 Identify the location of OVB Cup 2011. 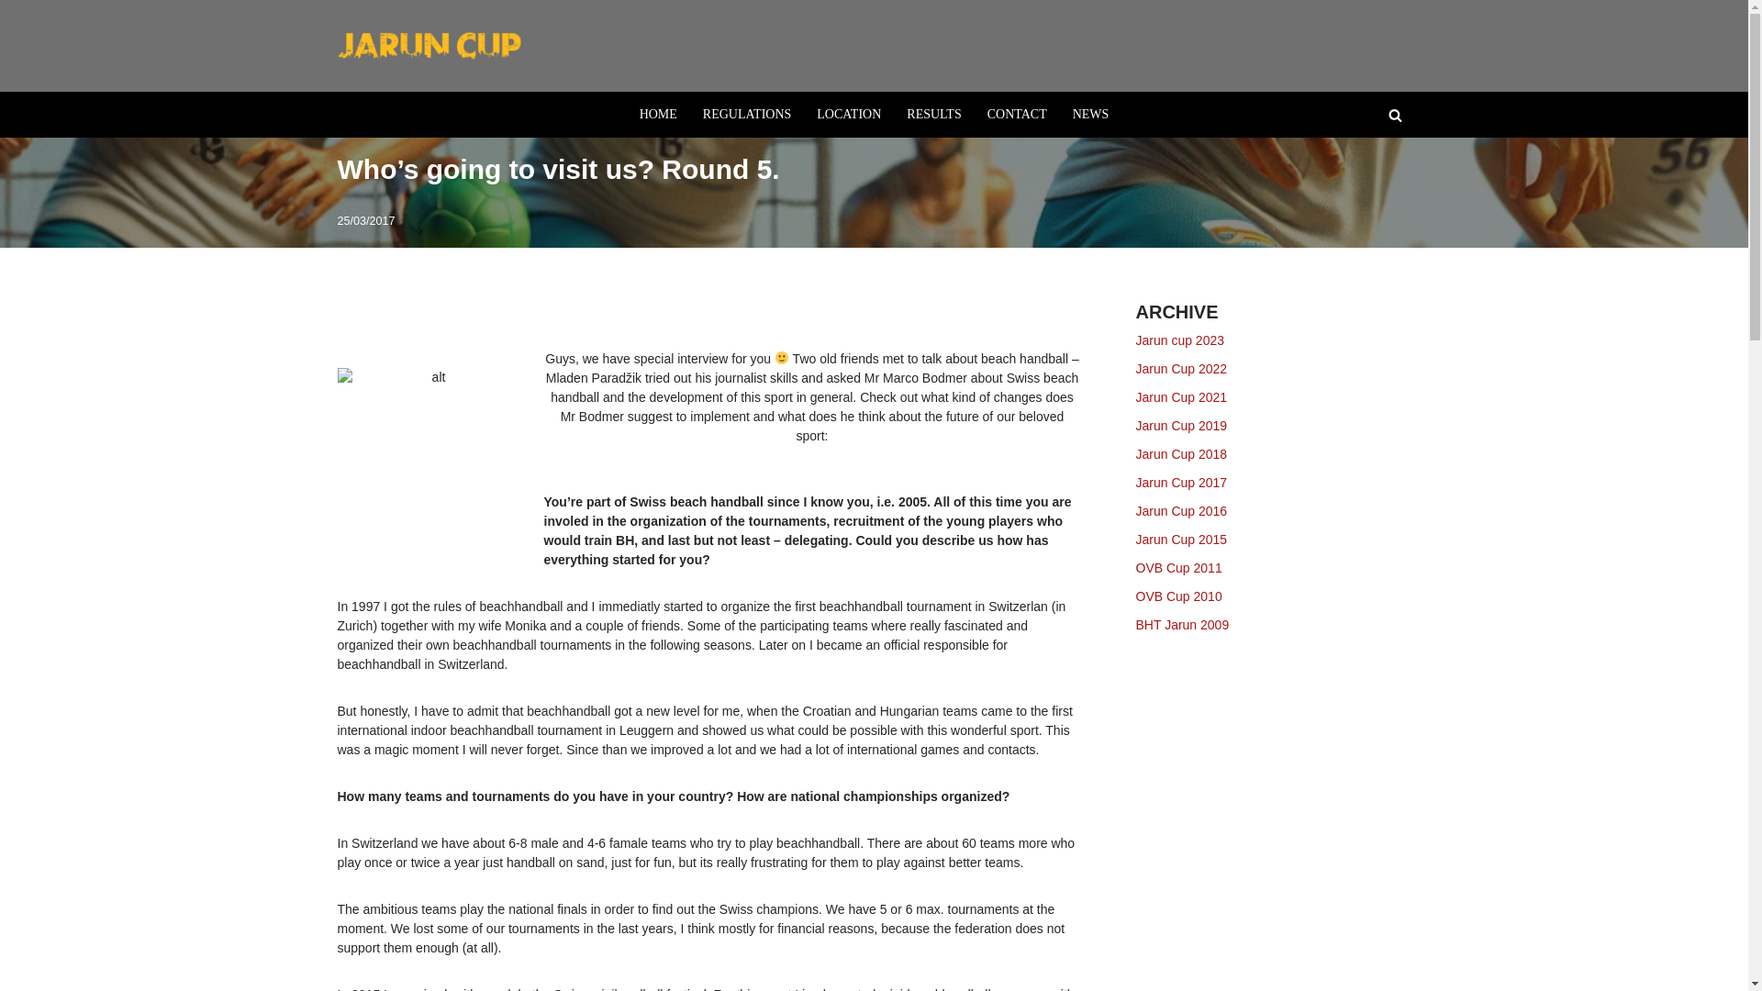
(1179, 568).